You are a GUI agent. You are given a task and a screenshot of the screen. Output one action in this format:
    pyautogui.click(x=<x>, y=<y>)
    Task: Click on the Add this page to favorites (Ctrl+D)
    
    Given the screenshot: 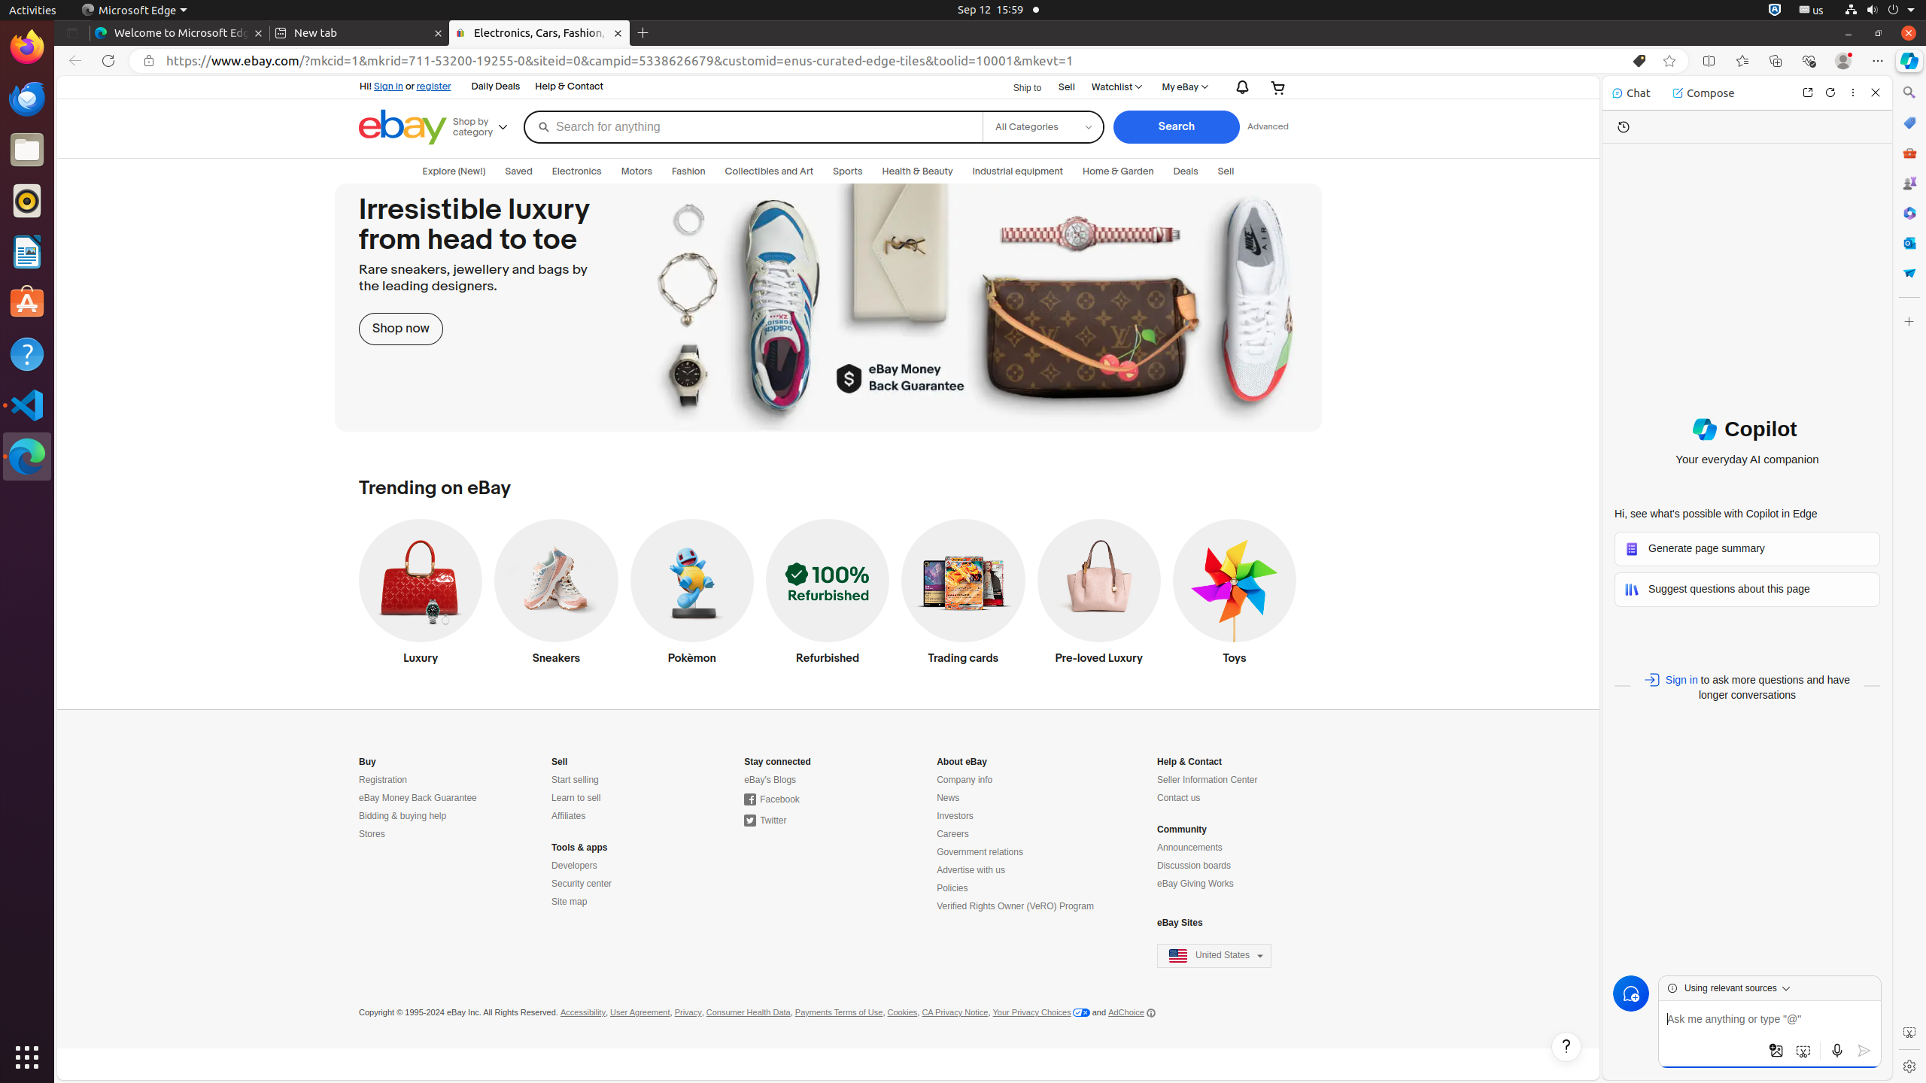 What is the action you would take?
    pyautogui.click(x=1669, y=61)
    